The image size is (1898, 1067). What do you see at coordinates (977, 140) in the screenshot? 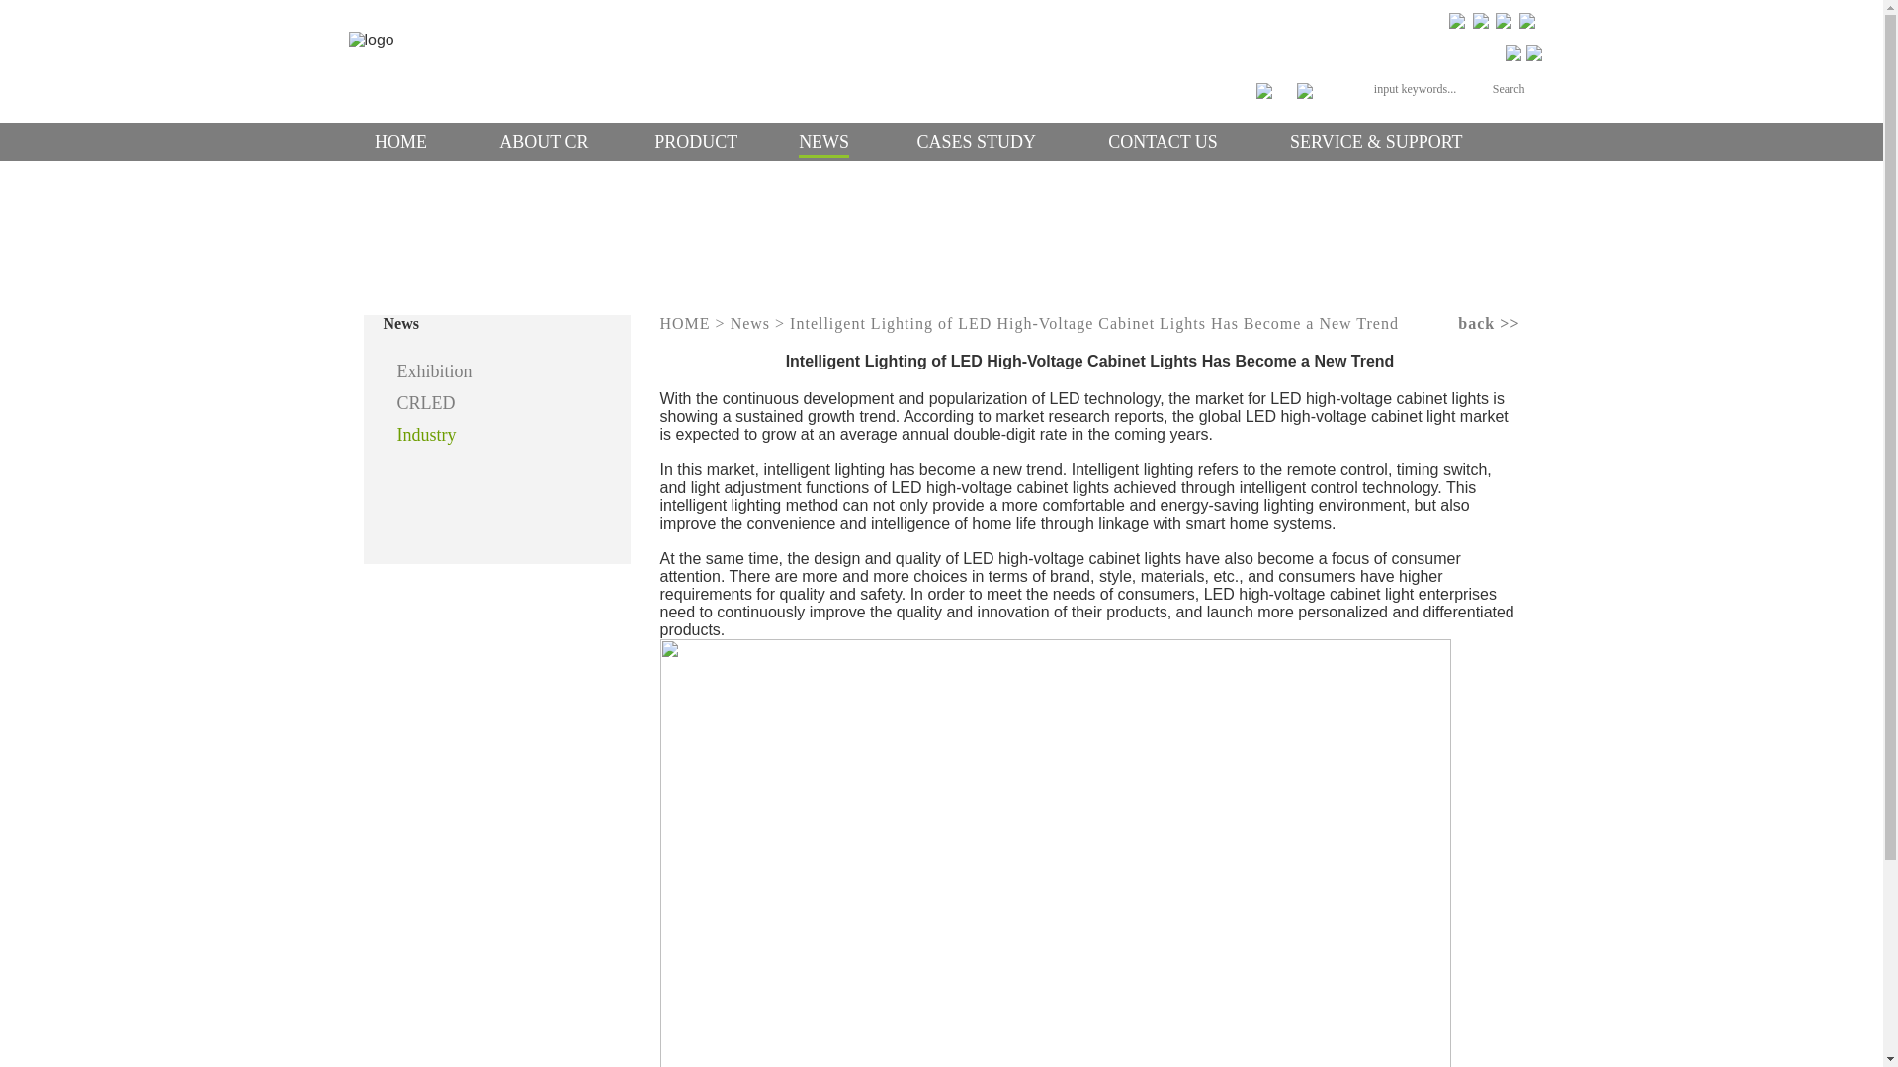
I see `CASES STUDY` at bounding box center [977, 140].